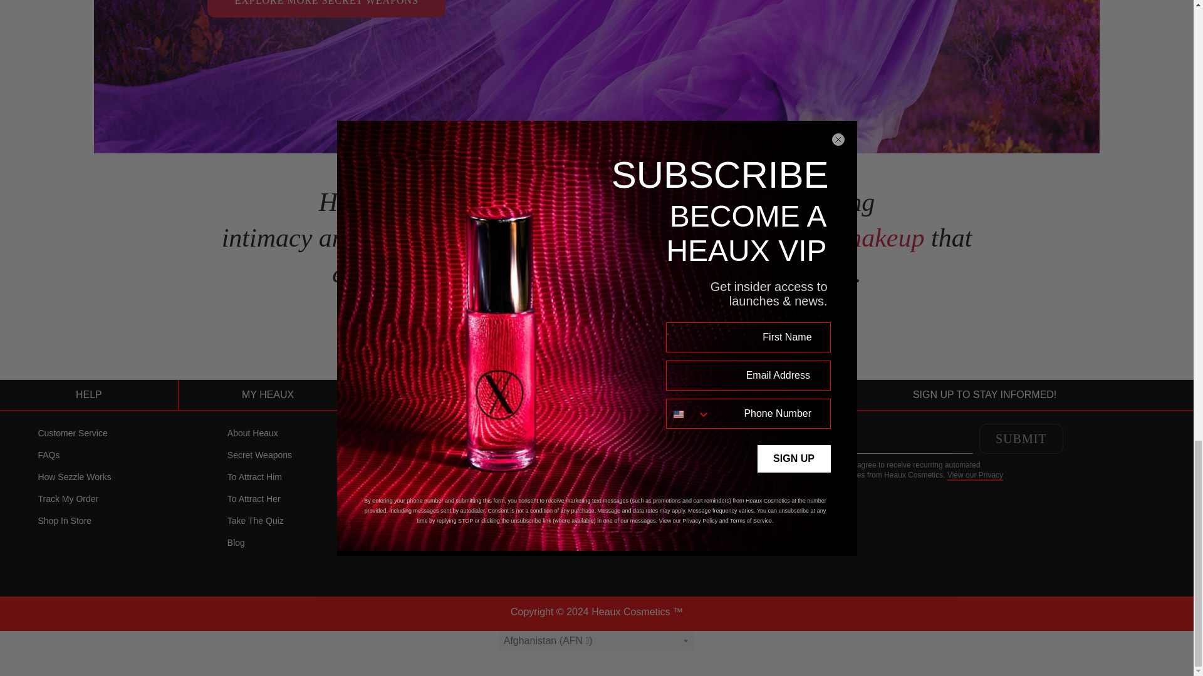 Image resolution: width=1203 pixels, height=676 pixels. I want to click on Secret Weapons, so click(259, 454).